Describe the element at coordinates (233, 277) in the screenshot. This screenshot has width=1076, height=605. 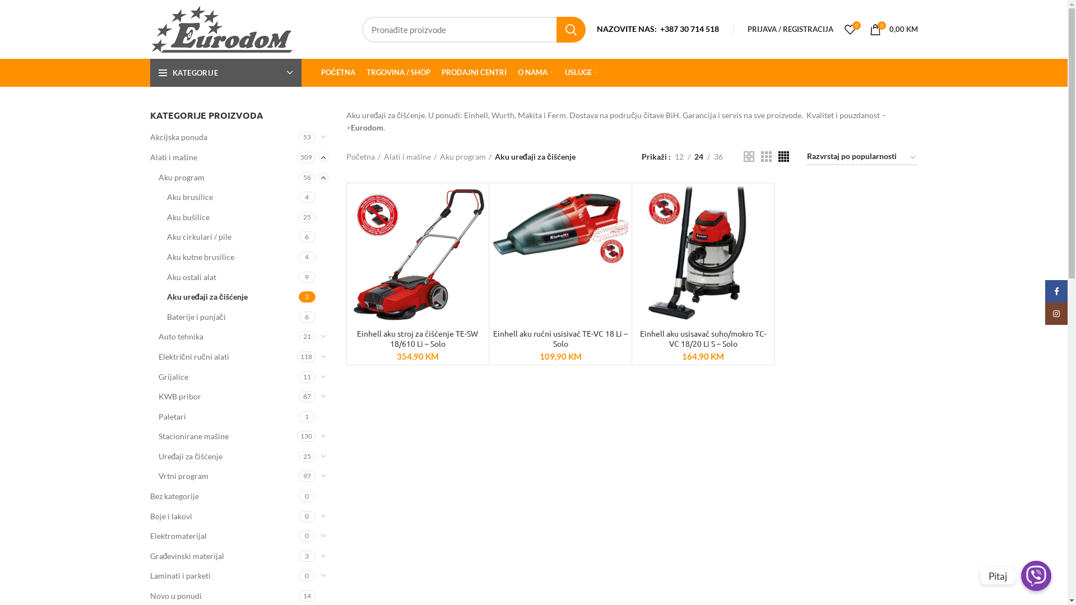
I see `Aku ostali alat` at that location.